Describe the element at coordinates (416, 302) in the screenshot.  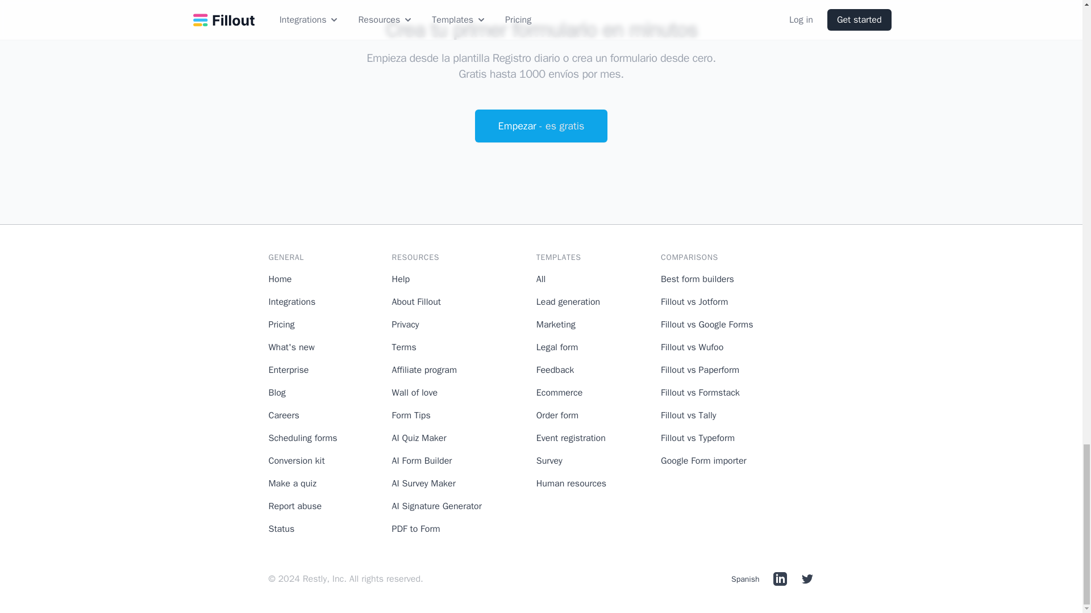
I see `About Fillout` at that location.